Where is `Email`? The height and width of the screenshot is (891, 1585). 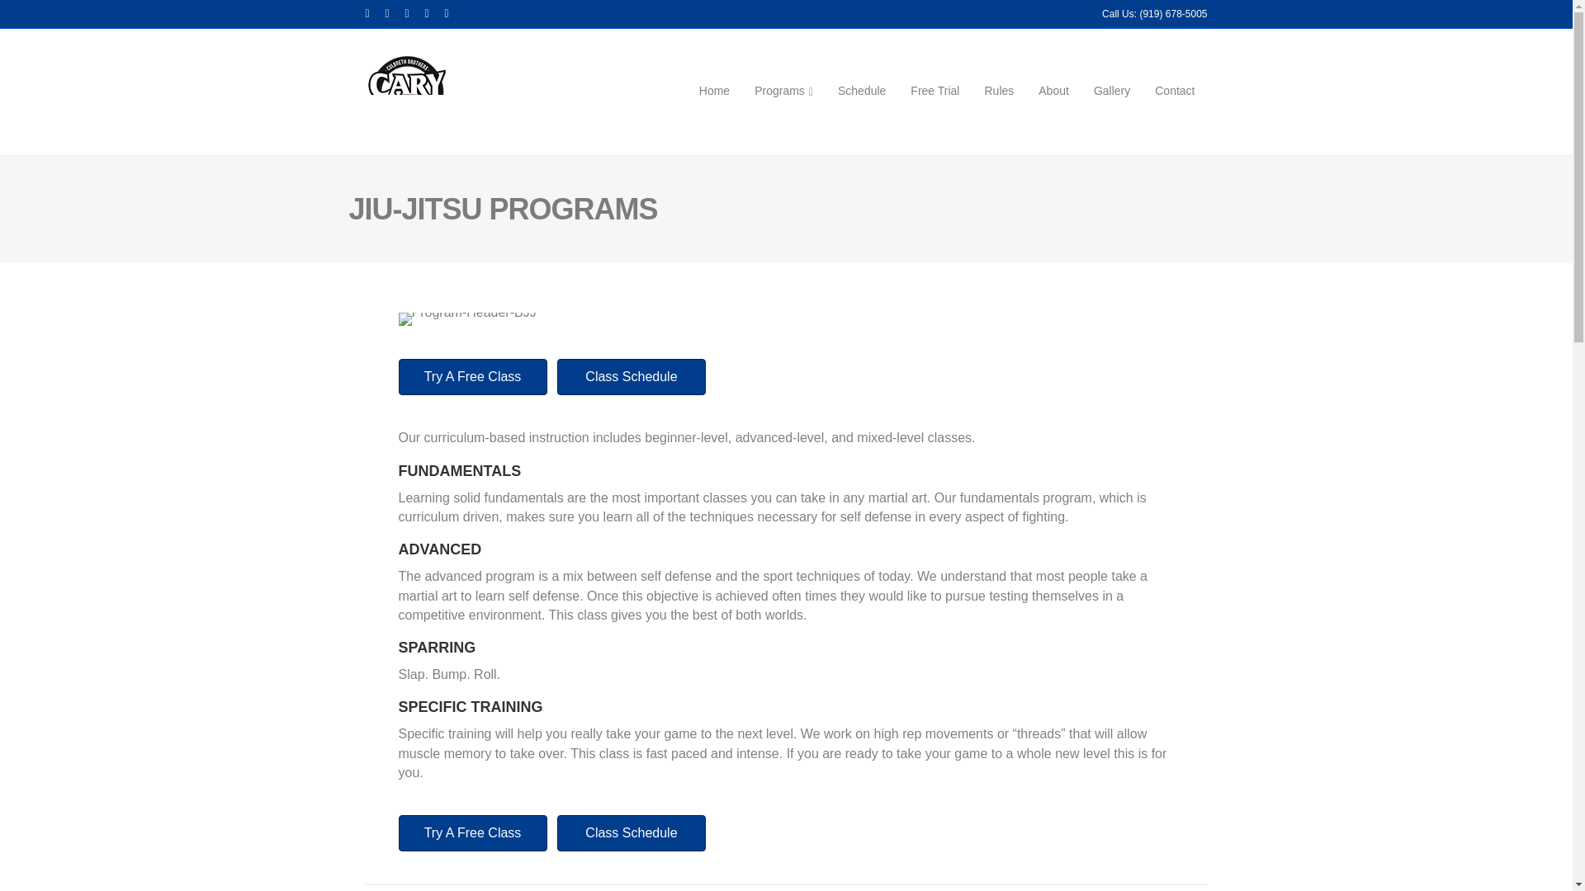
Email is located at coordinates (454, 12).